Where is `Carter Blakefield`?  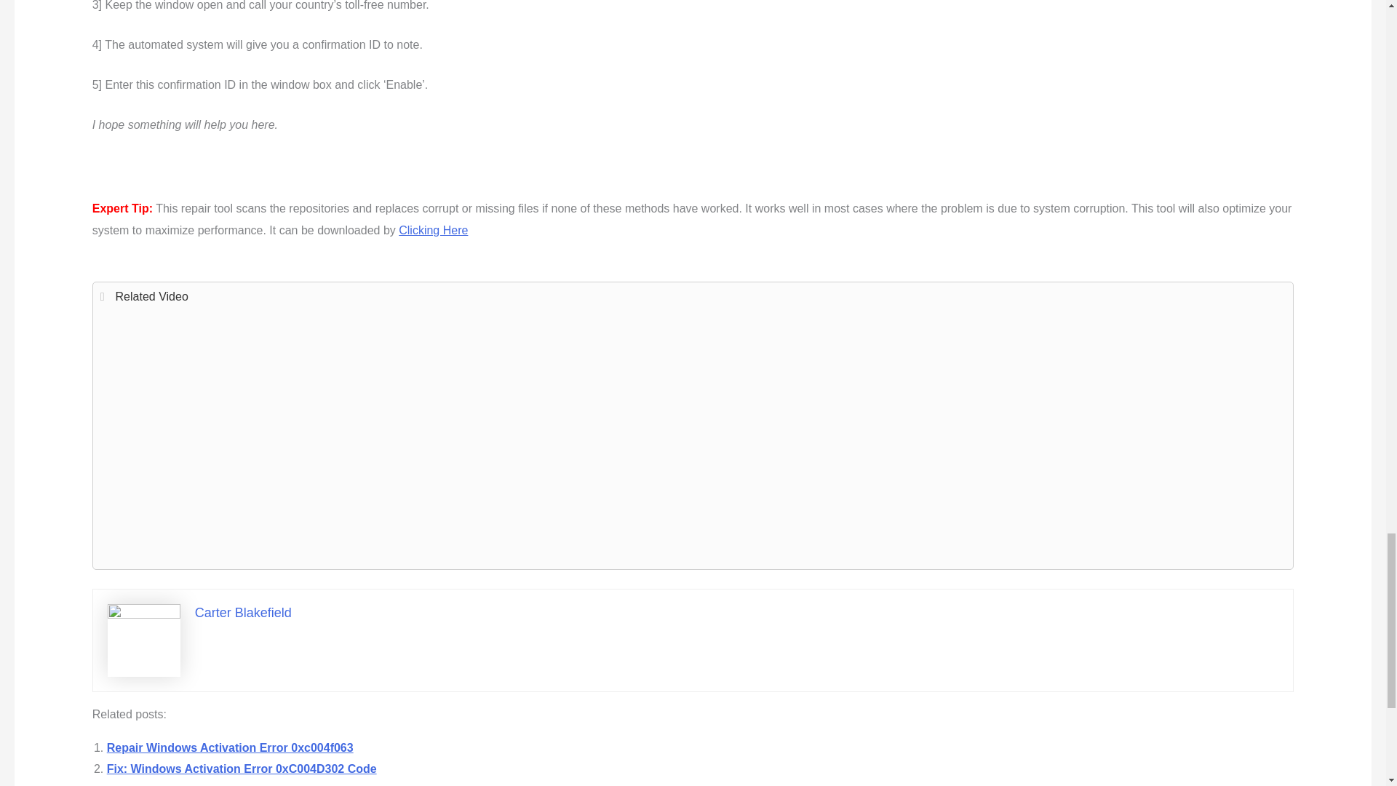 Carter Blakefield is located at coordinates (243, 613).